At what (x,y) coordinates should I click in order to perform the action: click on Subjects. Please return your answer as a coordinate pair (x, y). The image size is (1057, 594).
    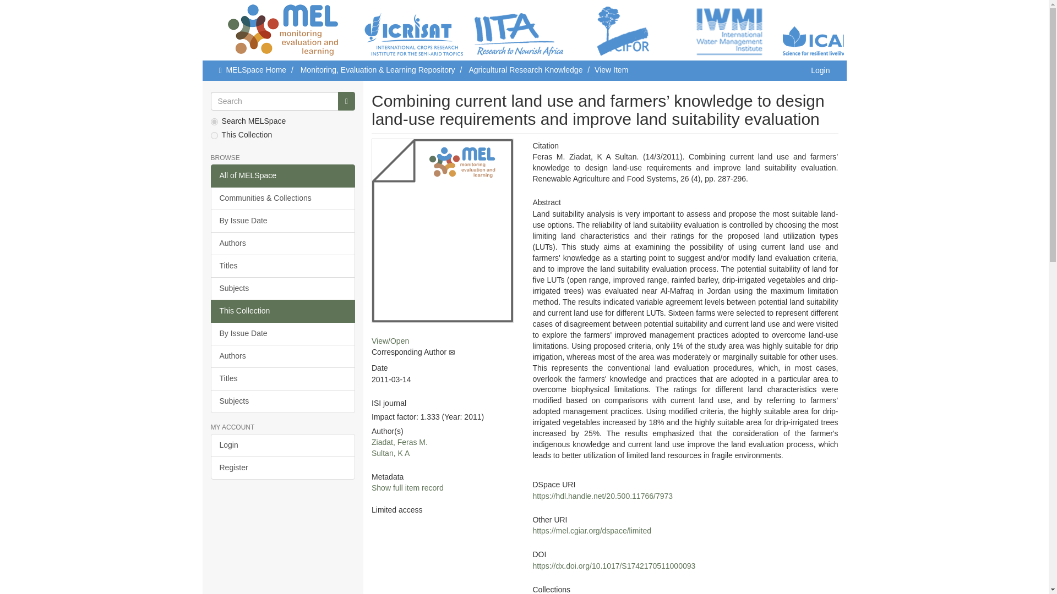
    Looking at the image, I should click on (283, 289).